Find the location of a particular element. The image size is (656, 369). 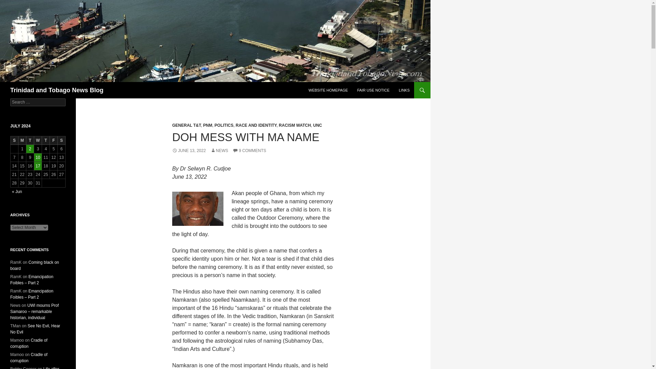

Friday is located at coordinates (53, 140).